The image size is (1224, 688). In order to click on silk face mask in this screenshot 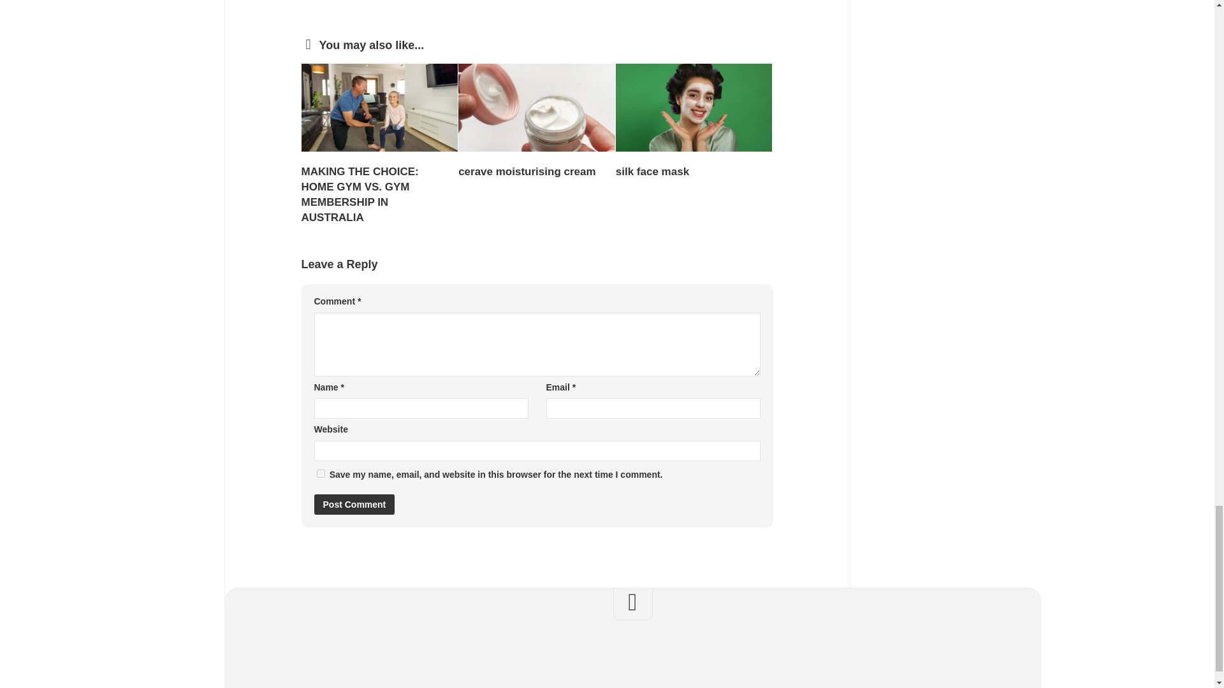, I will do `click(652, 171)`.